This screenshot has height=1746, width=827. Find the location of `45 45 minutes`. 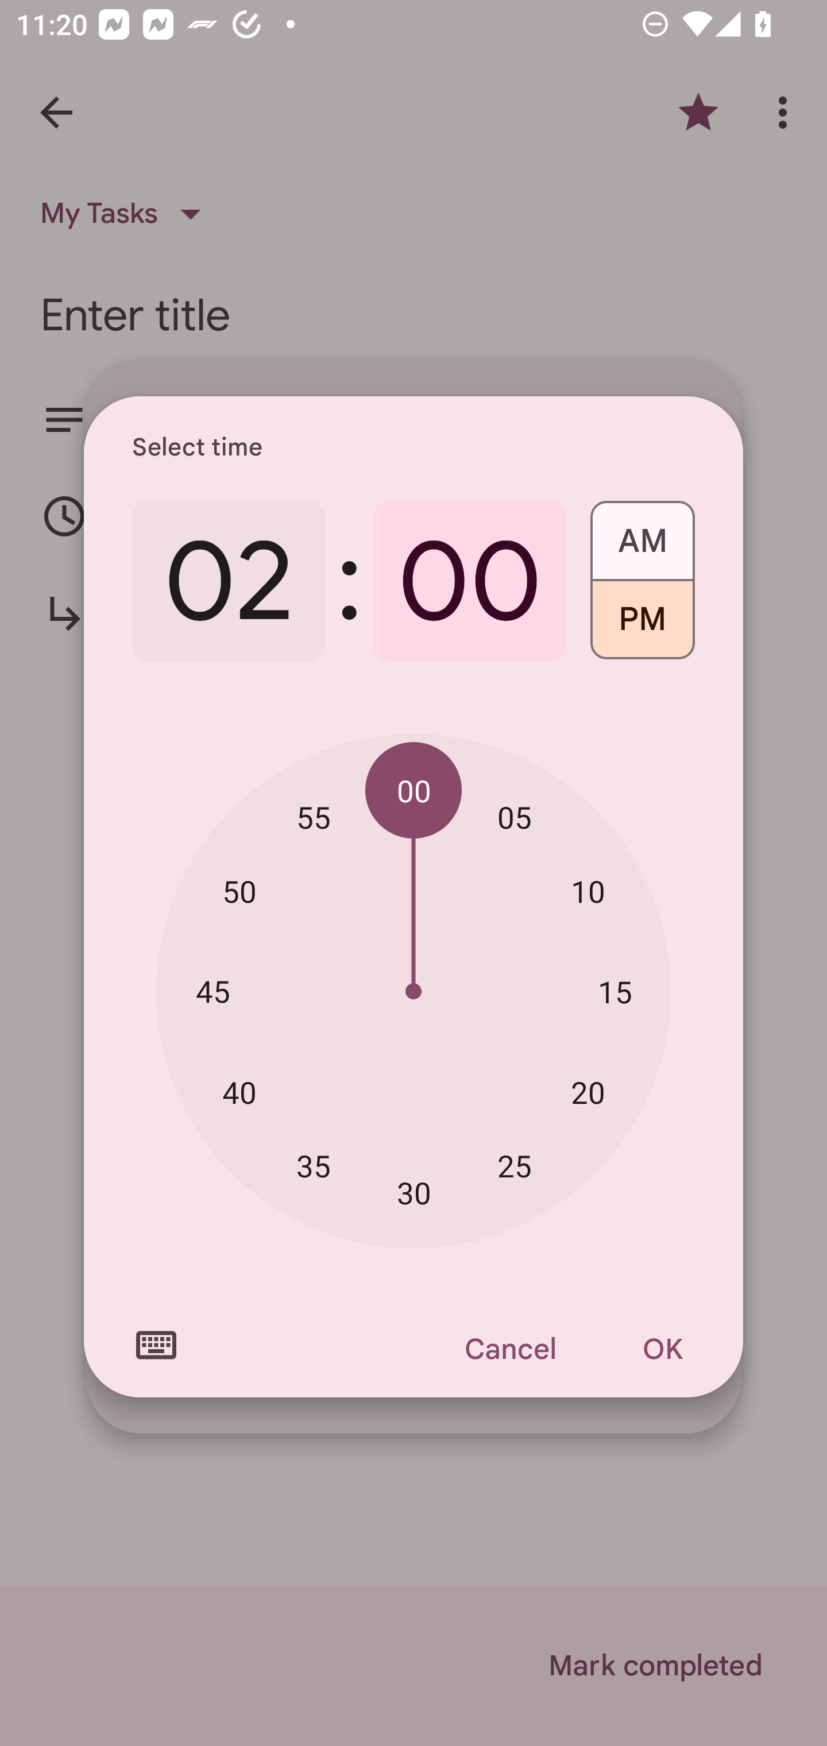

45 45 minutes is located at coordinates (212, 990).